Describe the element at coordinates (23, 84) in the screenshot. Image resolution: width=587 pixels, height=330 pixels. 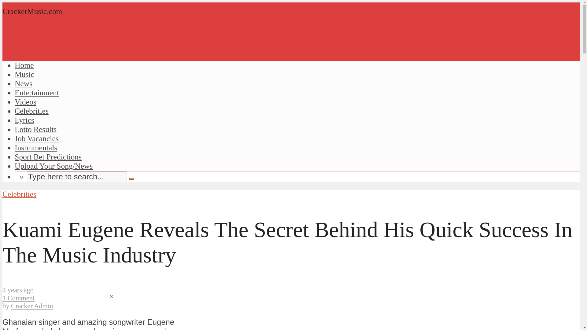
I see `News` at that location.